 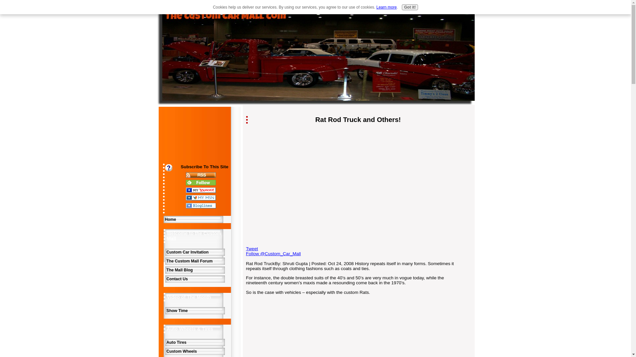 What do you see at coordinates (194, 261) in the screenshot?
I see `The Custom Mall Forum` at bounding box center [194, 261].